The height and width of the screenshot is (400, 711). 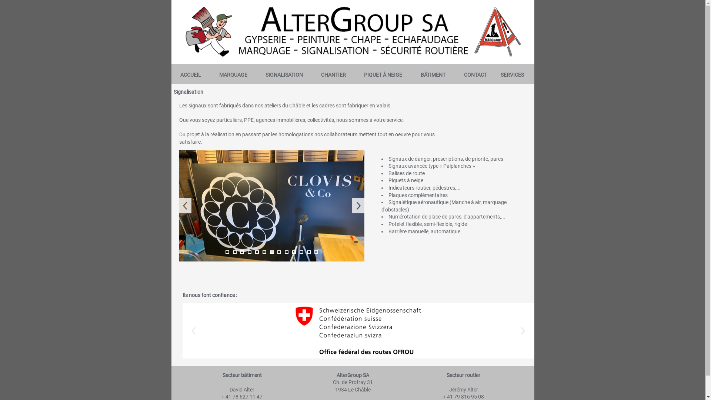 I want to click on SERVICES, so click(x=513, y=75).